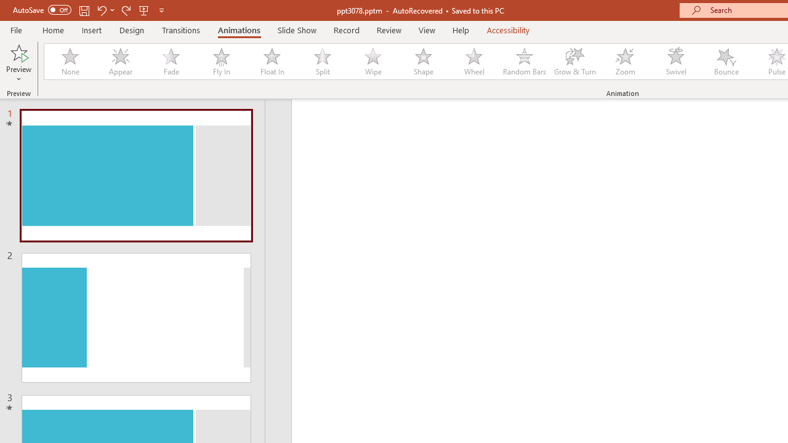  I want to click on Grow & Turn, so click(575, 62).